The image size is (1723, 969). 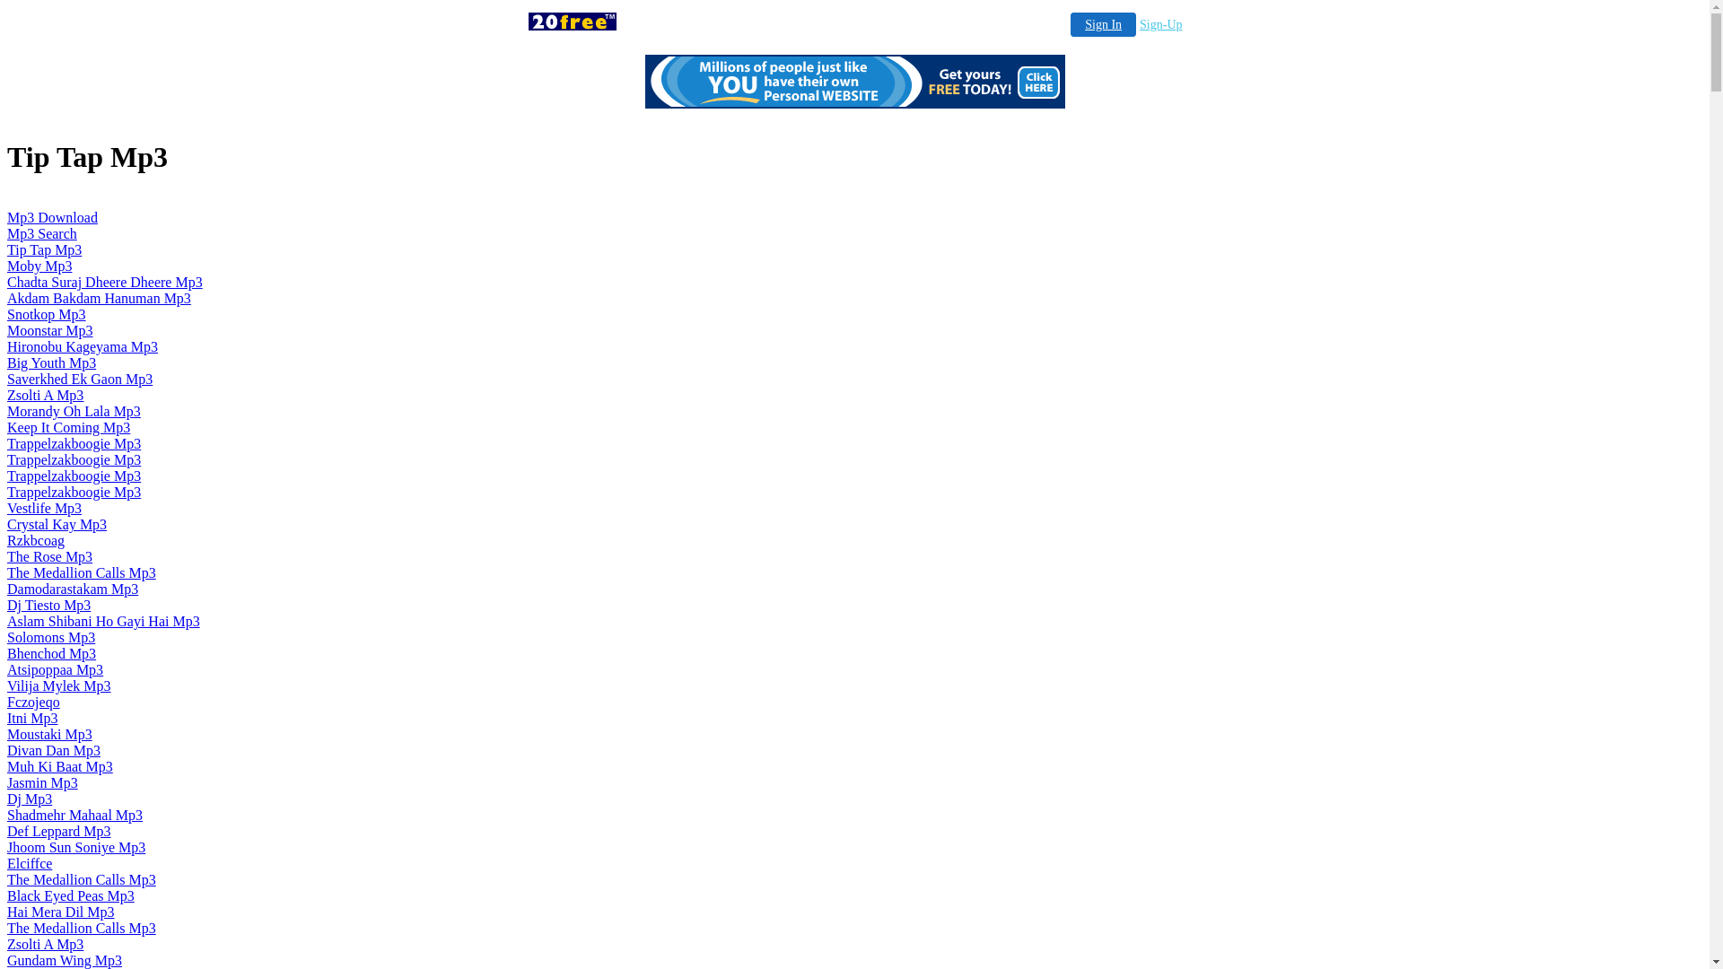 What do you see at coordinates (61, 912) in the screenshot?
I see `Hai Mera Dil Mp3` at bounding box center [61, 912].